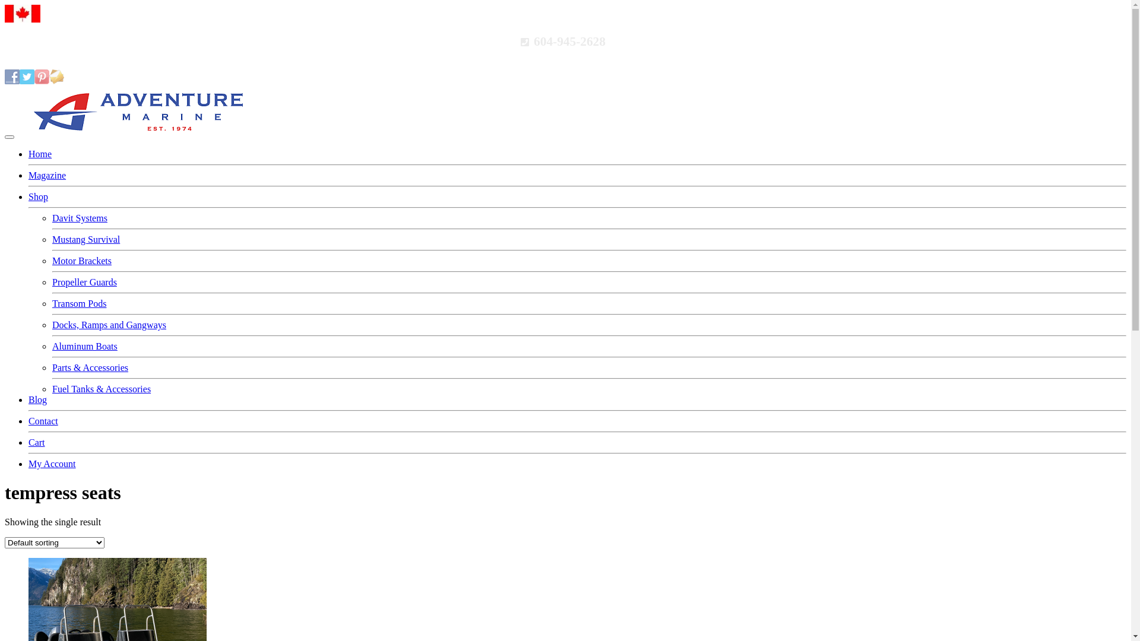 Image resolution: width=1140 pixels, height=641 pixels. Describe the element at coordinates (27, 77) in the screenshot. I see `Follow Us on Twitter` at that location.